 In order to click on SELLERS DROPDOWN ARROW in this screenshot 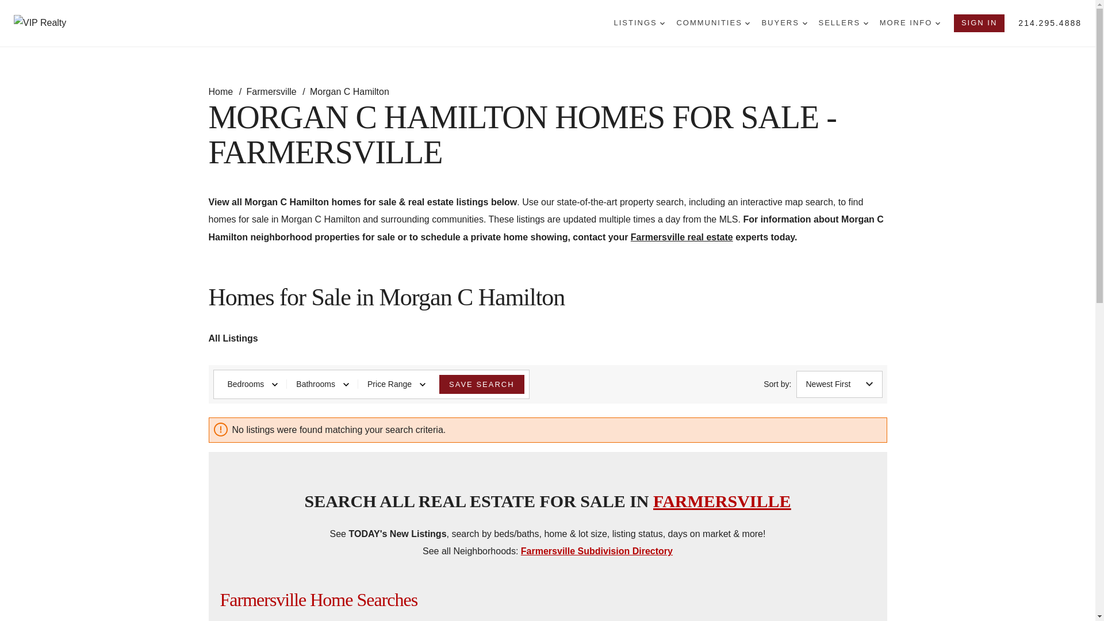, I will do `click(843, 23)`.